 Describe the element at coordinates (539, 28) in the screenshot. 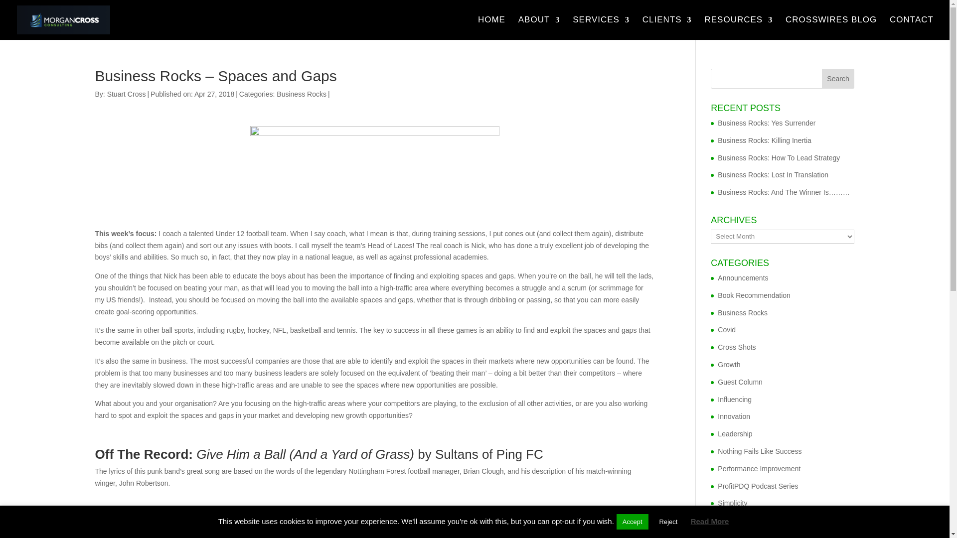

I see `ABOUT` at that location.